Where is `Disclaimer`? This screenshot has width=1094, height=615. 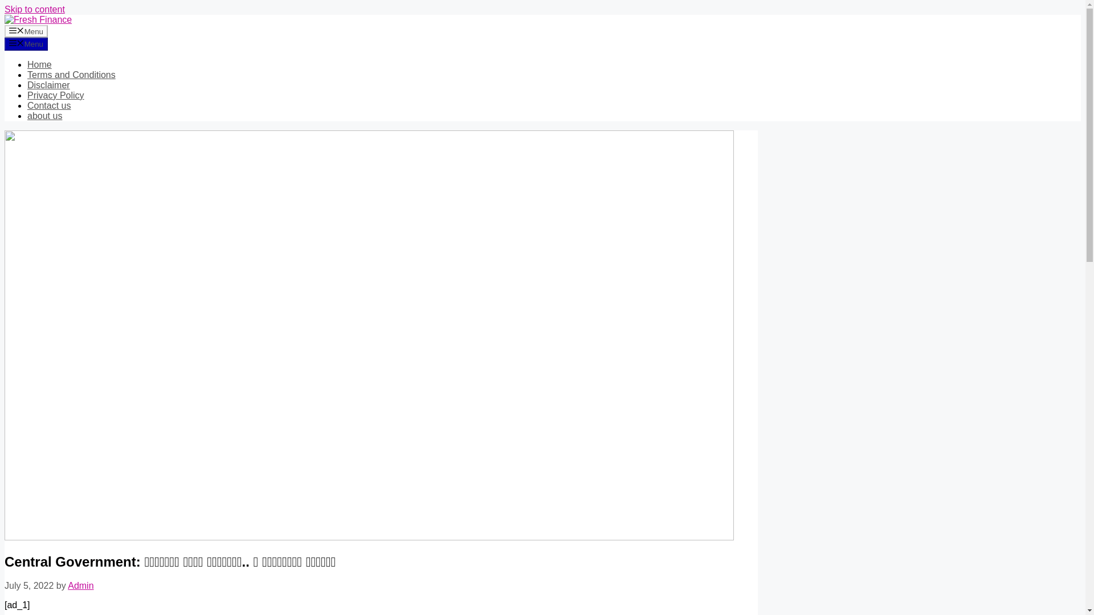 Disclaimer is located at coordinates (48, 85).